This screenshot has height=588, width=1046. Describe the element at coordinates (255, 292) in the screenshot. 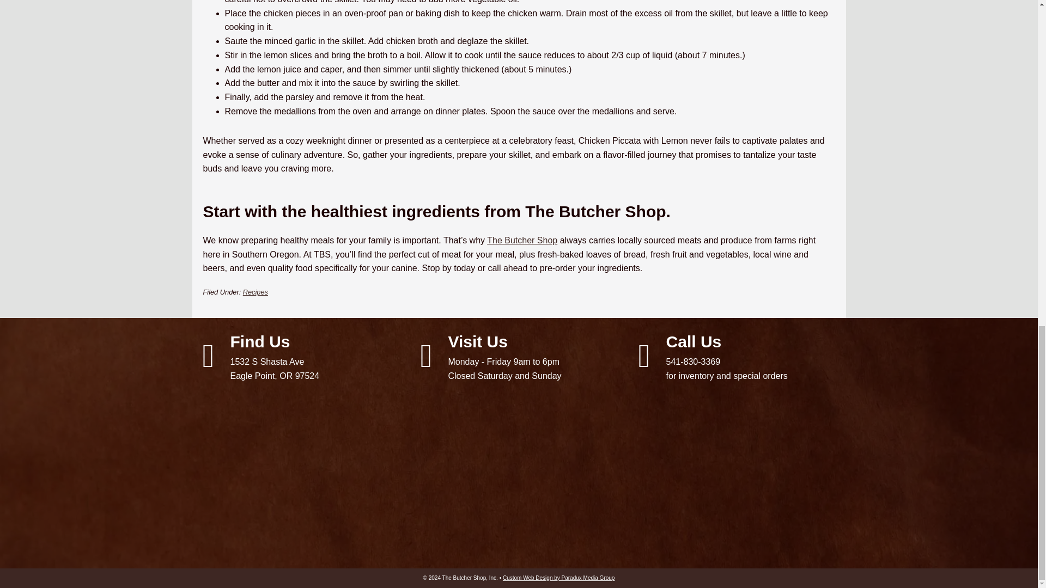

I see `Recipes` at that location.